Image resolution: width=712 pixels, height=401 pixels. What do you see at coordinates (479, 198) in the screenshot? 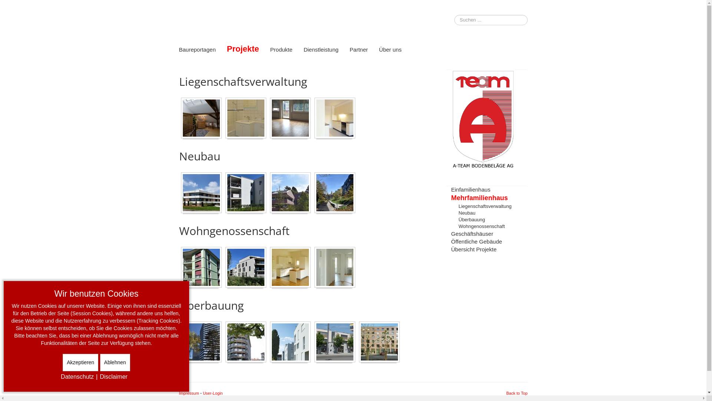
I see `Mehrfamilienhaus` at bounding box center [479, 198].